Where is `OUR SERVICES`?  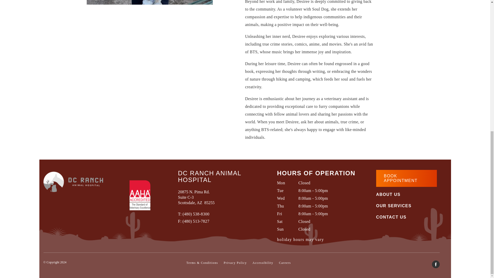 OUR SERVICES is located at coordinates (394, 206).